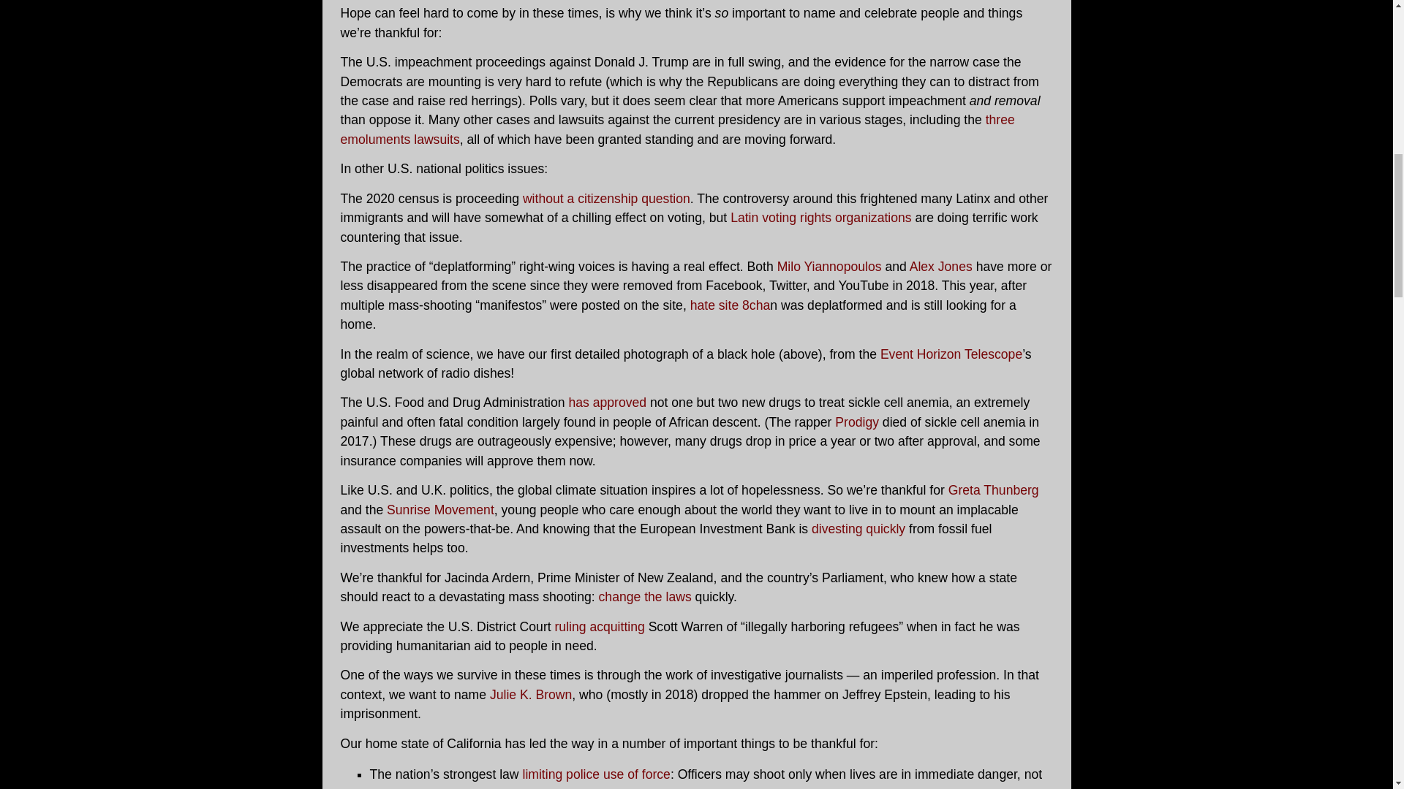  What do you see at coordinates (731, 305) in the screenshot?
I see `hate site 8cha` at bounding box center [731, 305].